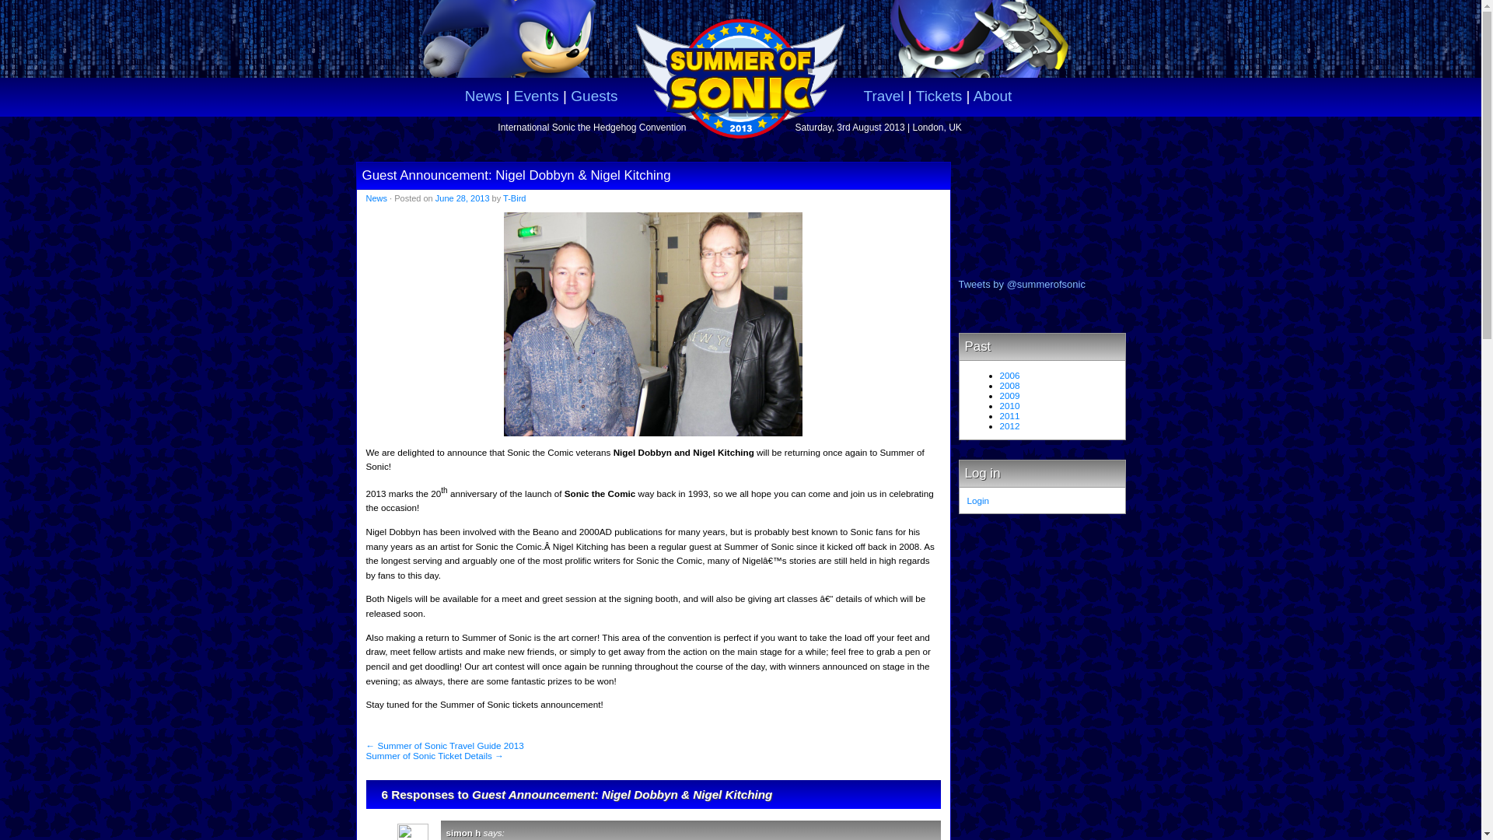 The width and height of the screenshot is (1493, 840). What do you see at coordinates (594, 96) in the screenshot?
I see `Guests` at bounding box center [594, 96].